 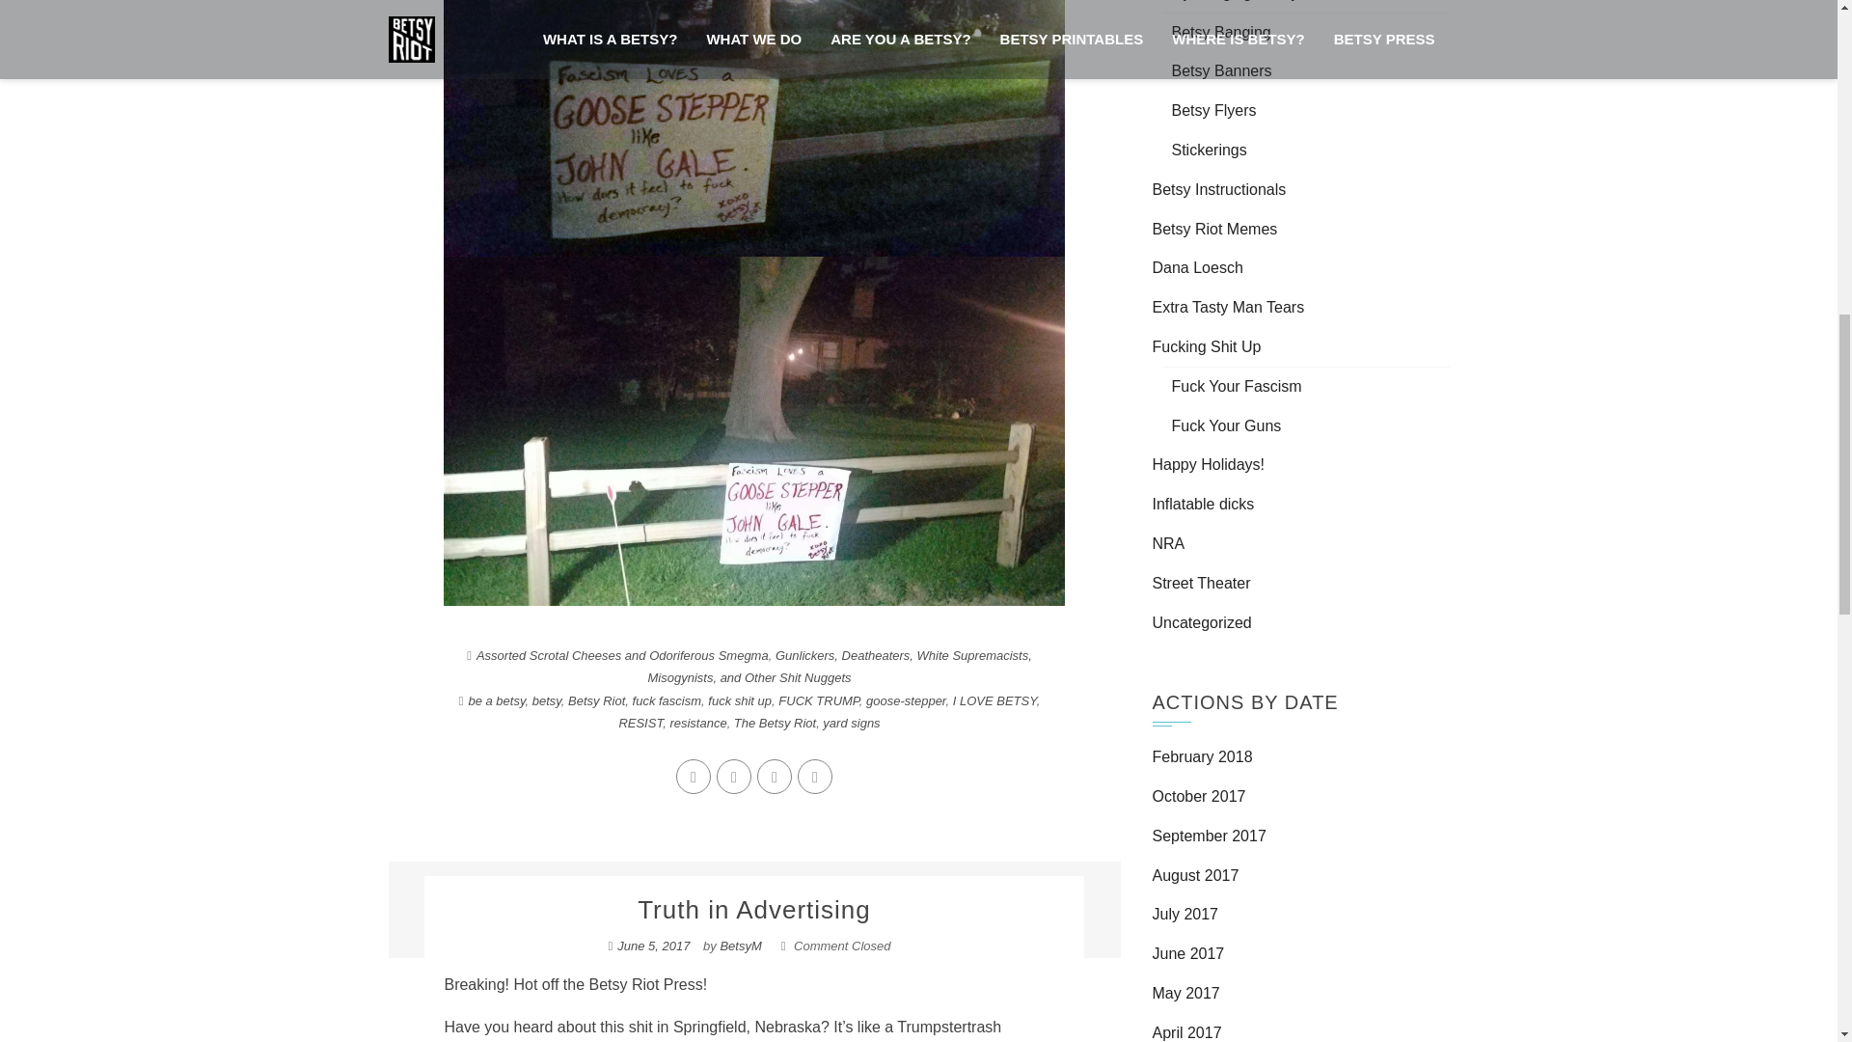 What do you see at coordinates (667, 700) in the screenshot?
I see `fuck fascism` at bounding box center [667, 700].